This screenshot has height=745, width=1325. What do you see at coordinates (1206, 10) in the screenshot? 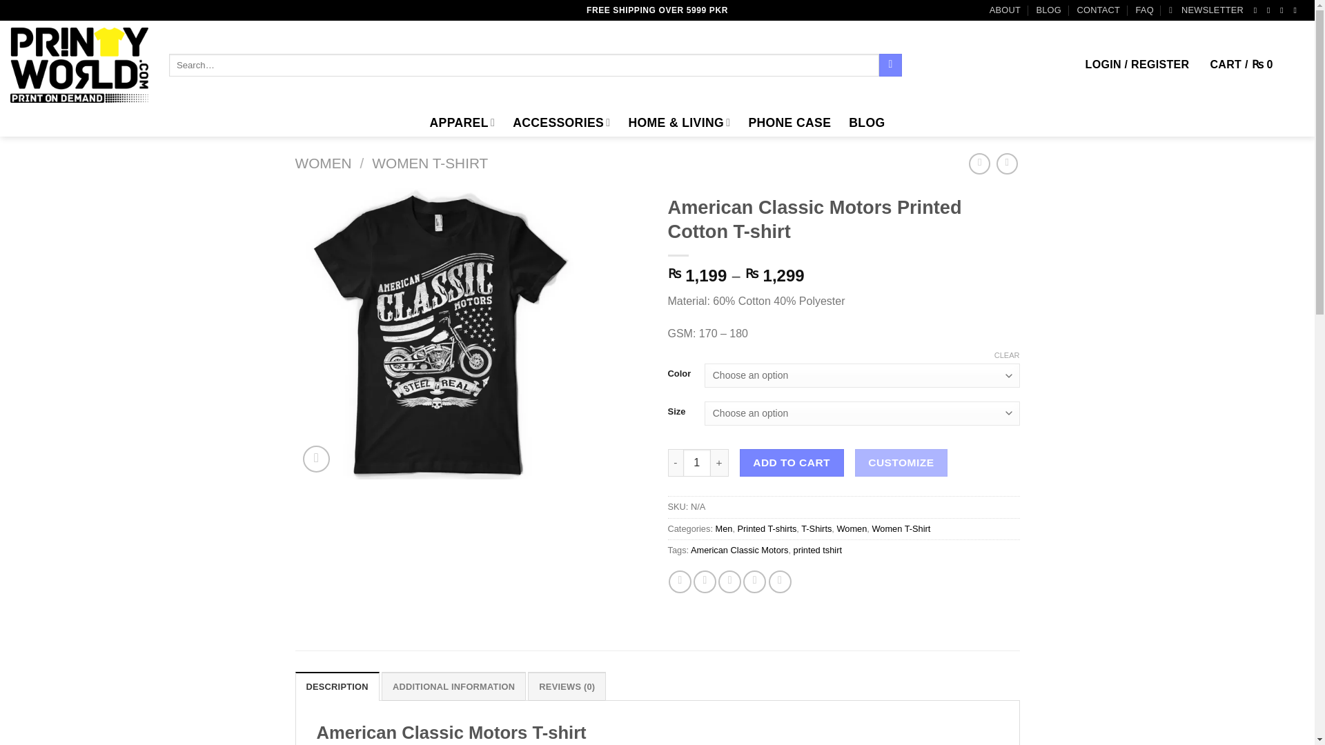
I see `Sign up for Newsletter` at bounding box center [1206, 10].